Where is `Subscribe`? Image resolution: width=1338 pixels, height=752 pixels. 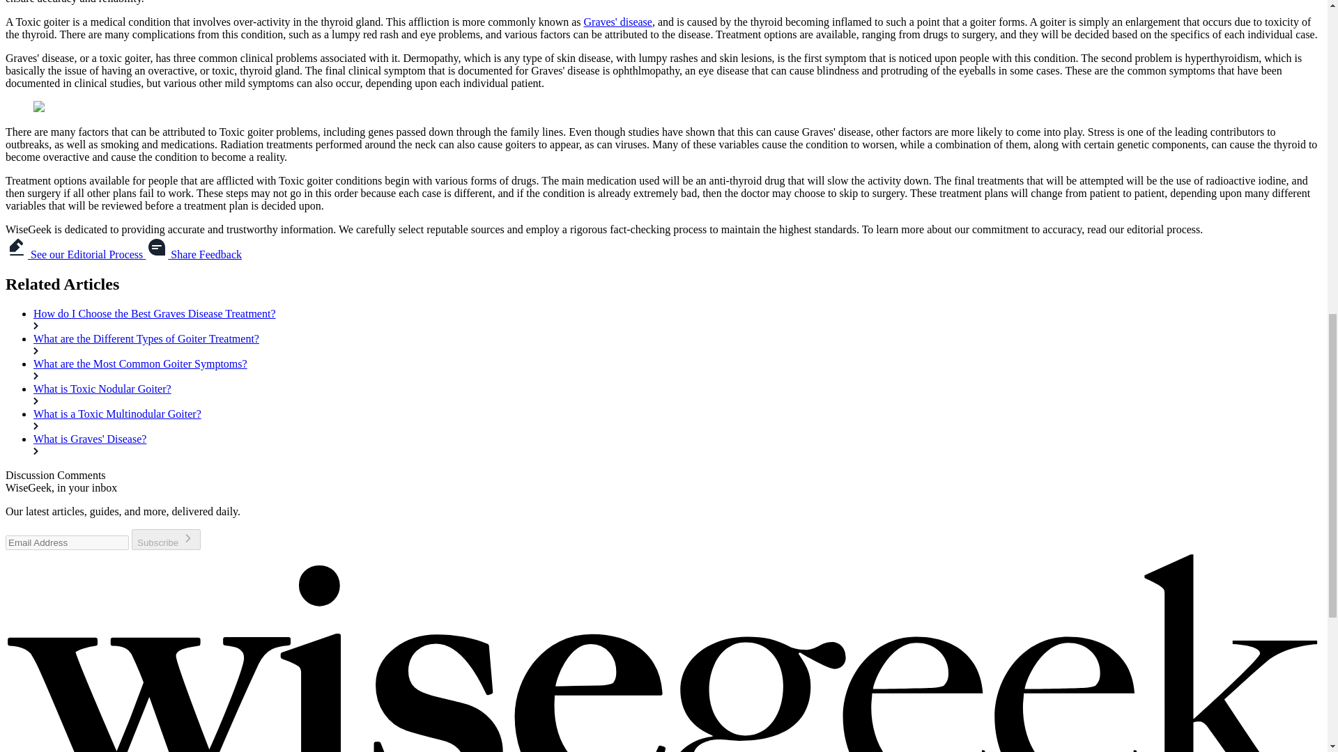 Subscribe is located at coordinates (166, 539).